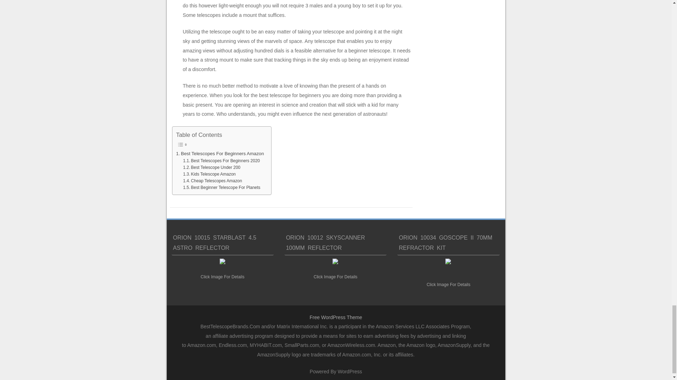  What do you see at coordinates (220, 153) in the screenshot?
I see `Best Telescopes For Beginners Amazon` at bounding box center [220, 153].